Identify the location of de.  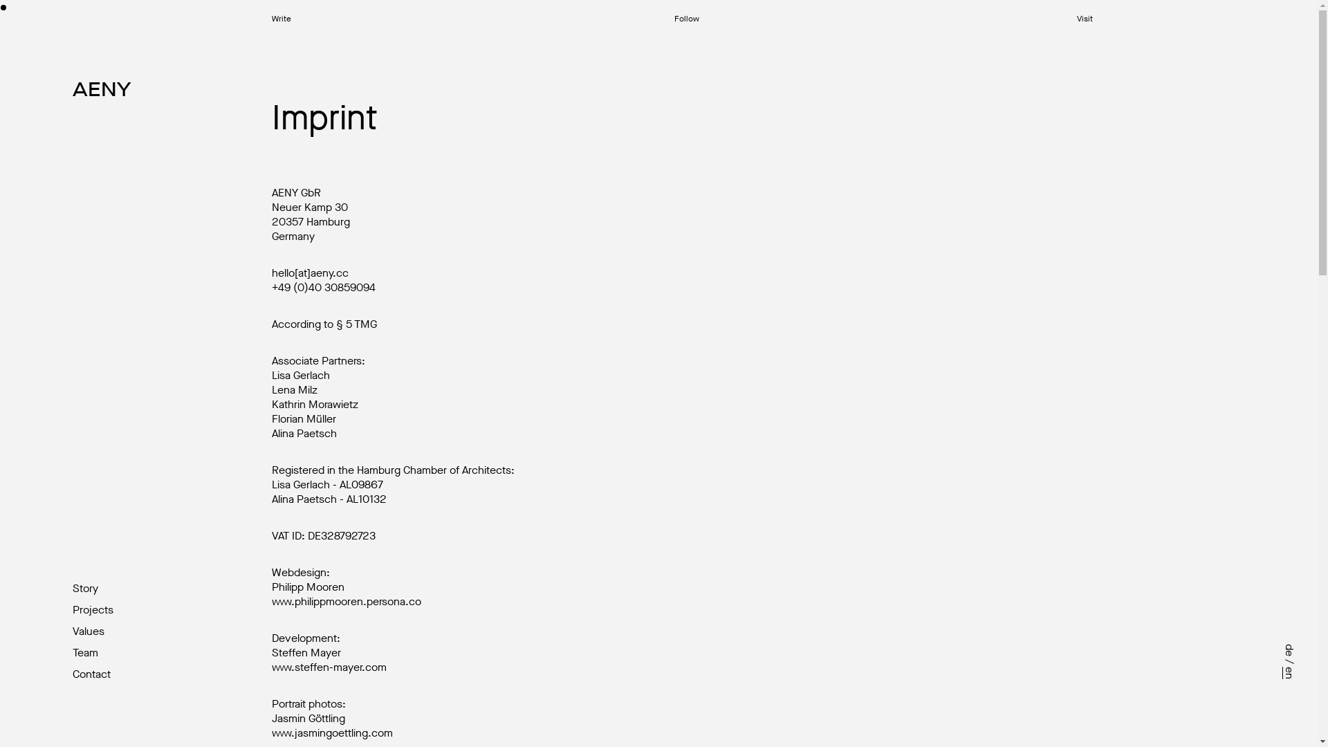
(1289, 652).